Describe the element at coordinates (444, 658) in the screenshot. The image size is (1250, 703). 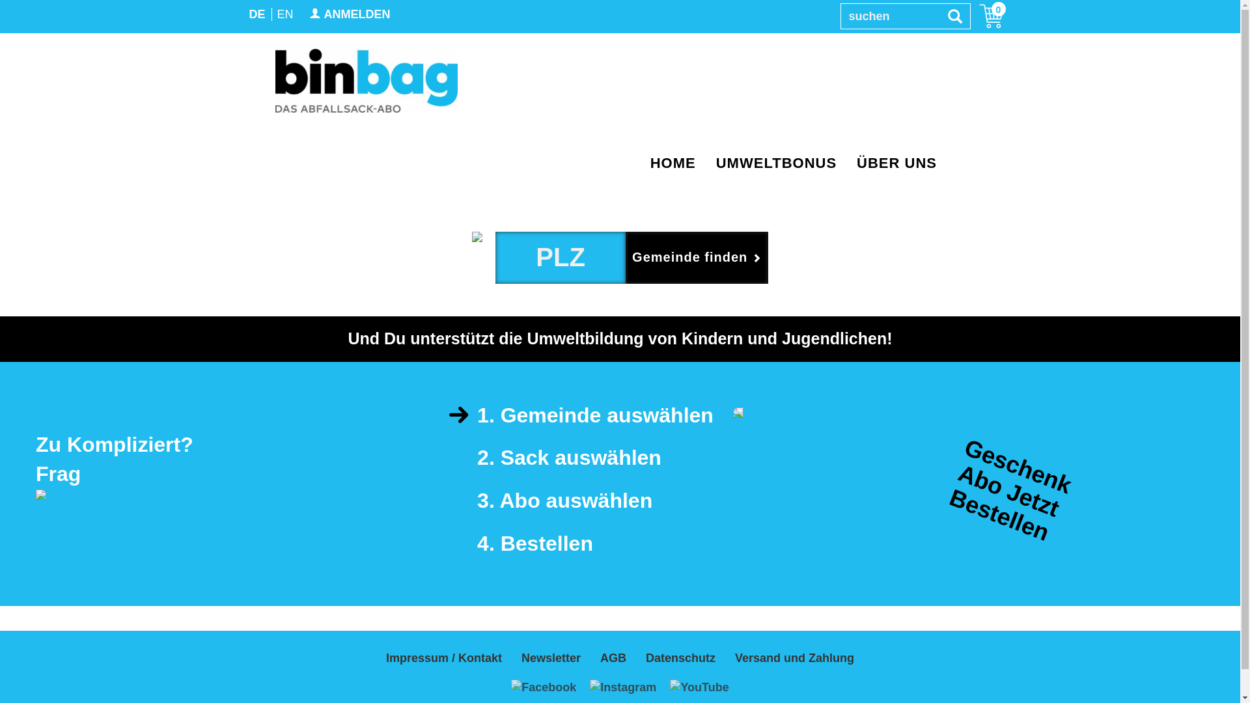
I see `Impressum / Kontakt` at that location.